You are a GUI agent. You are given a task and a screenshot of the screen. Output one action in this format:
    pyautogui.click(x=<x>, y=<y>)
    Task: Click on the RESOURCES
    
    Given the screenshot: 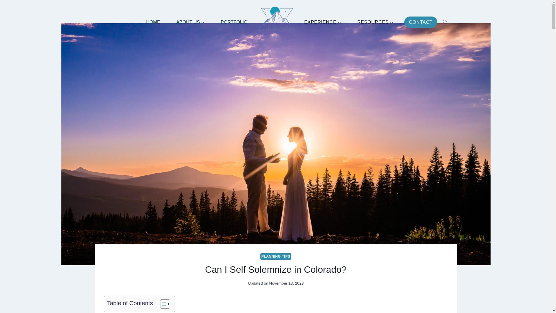 What is the action you would take?
    pyautogui.click(x=375, y=22)
    